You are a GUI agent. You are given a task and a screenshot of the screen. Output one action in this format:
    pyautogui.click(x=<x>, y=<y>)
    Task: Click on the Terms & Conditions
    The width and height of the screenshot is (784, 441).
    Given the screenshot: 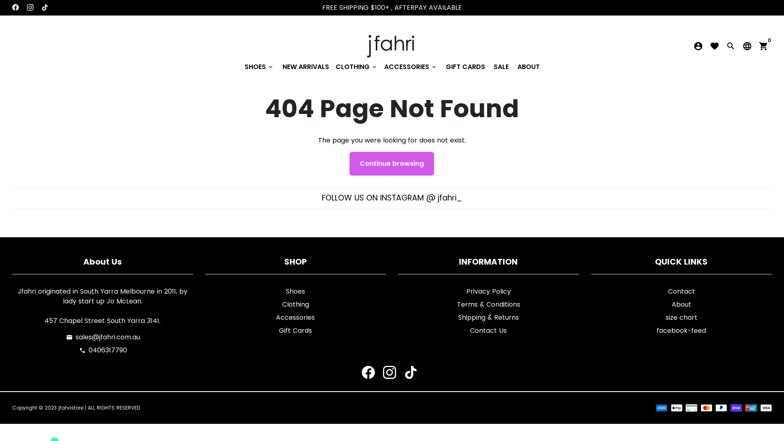 What is the action you would take?
    pyautogui.click(x=488, y=305)
    